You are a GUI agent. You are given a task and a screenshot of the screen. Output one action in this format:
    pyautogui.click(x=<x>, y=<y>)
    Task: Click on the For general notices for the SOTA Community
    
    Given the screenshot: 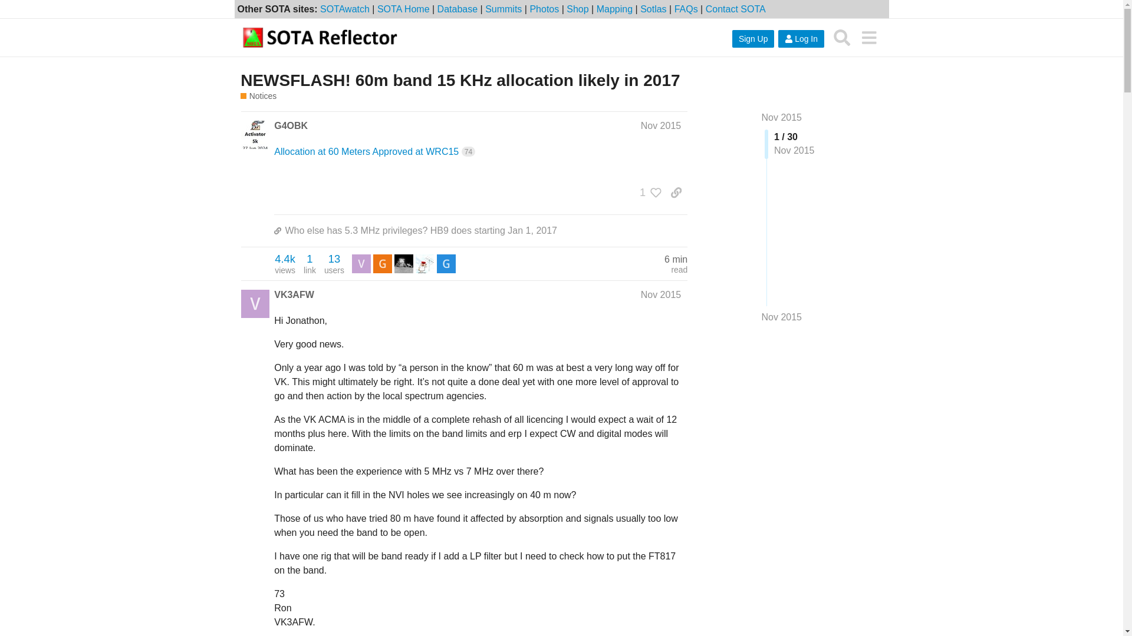 What is the action you would take?
    pyautogui.click(x=258, y=96)
    